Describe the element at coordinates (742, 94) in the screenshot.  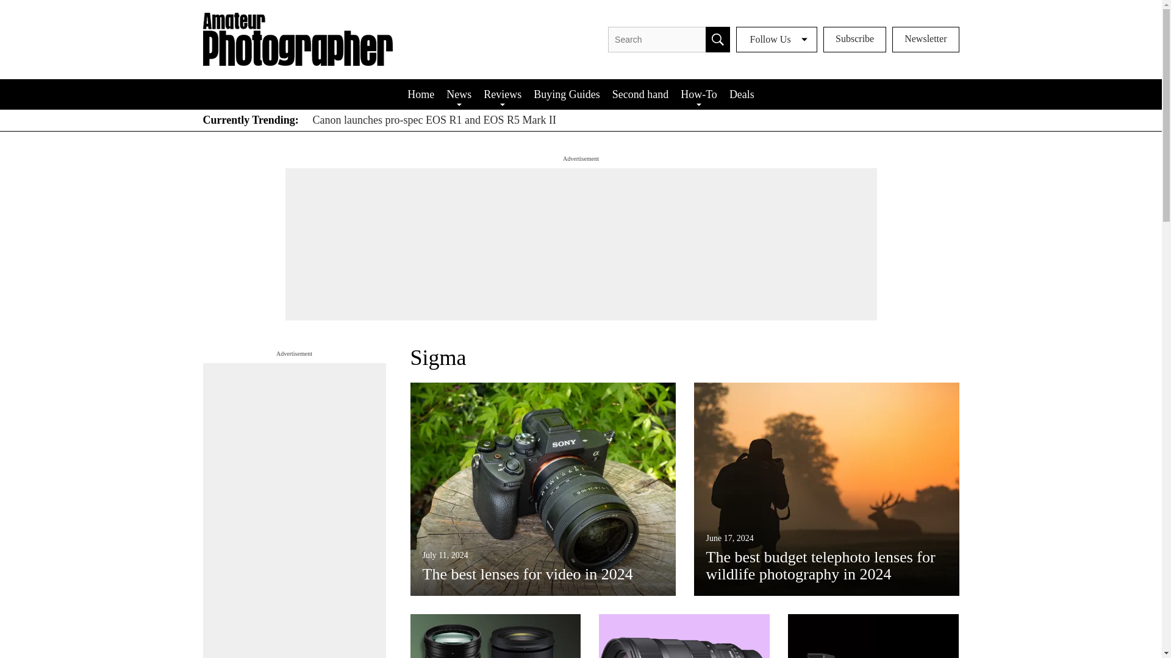
I see `Deals` at that location.